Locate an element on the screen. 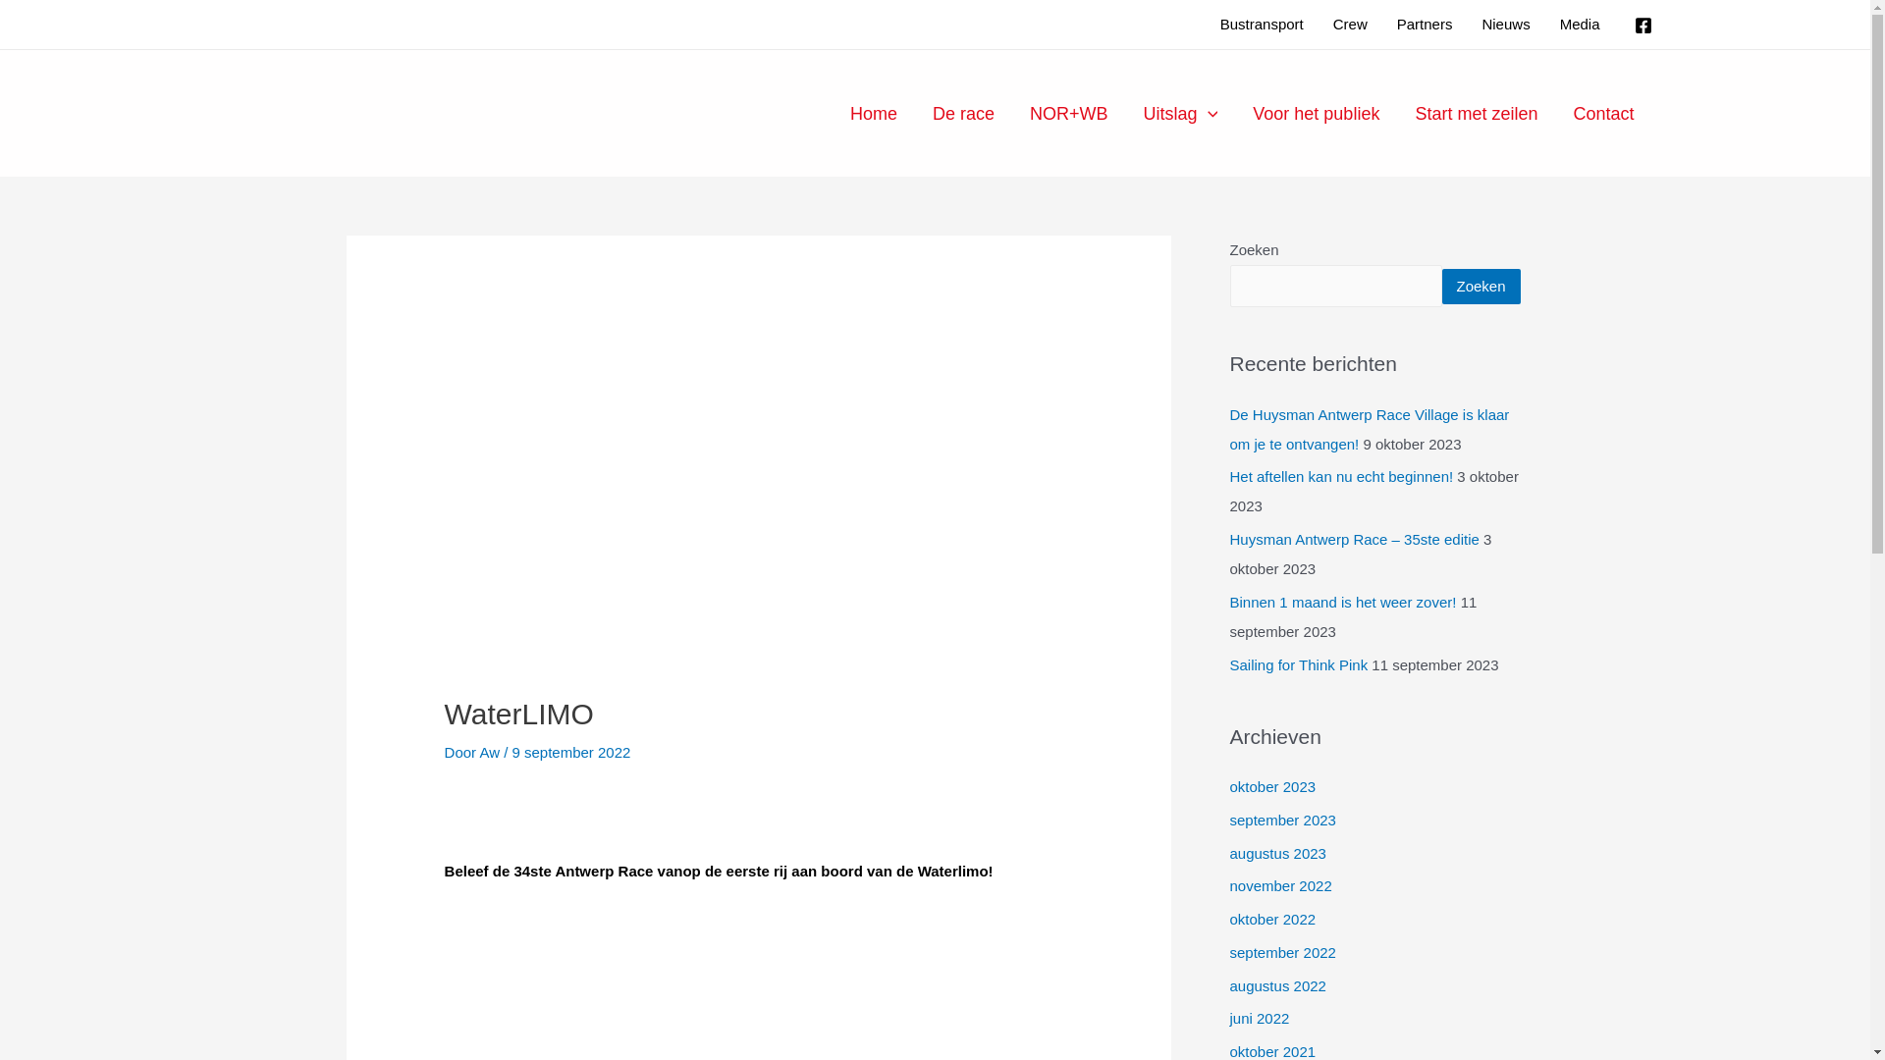 Image resolution: width=1885 pixels, height=1060 pixels. oktober 2023 is located at coordinates (1272, 787).